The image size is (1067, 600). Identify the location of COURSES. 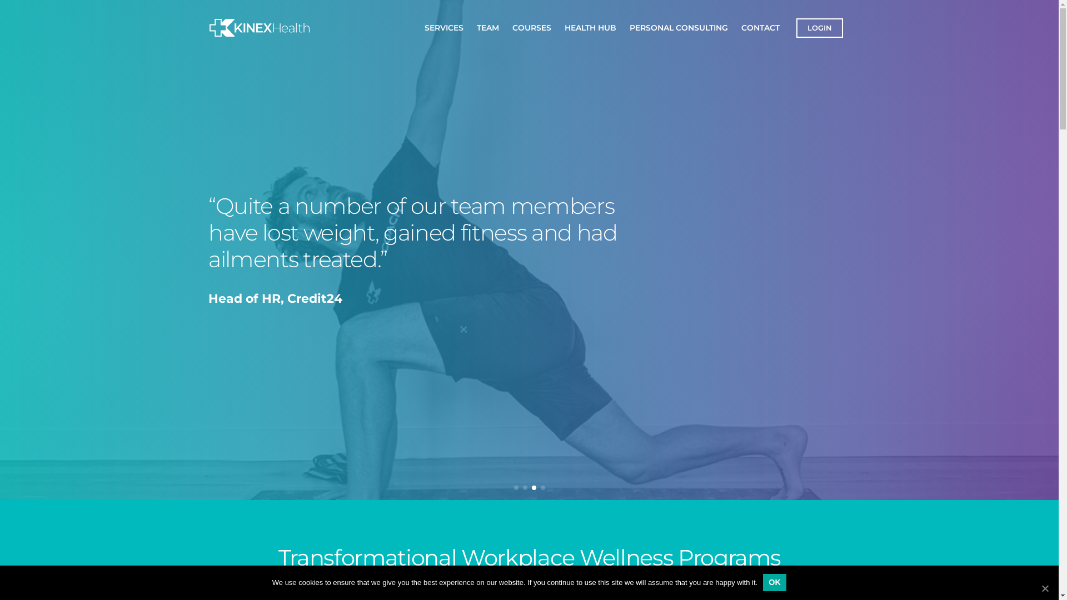
(532, 27).